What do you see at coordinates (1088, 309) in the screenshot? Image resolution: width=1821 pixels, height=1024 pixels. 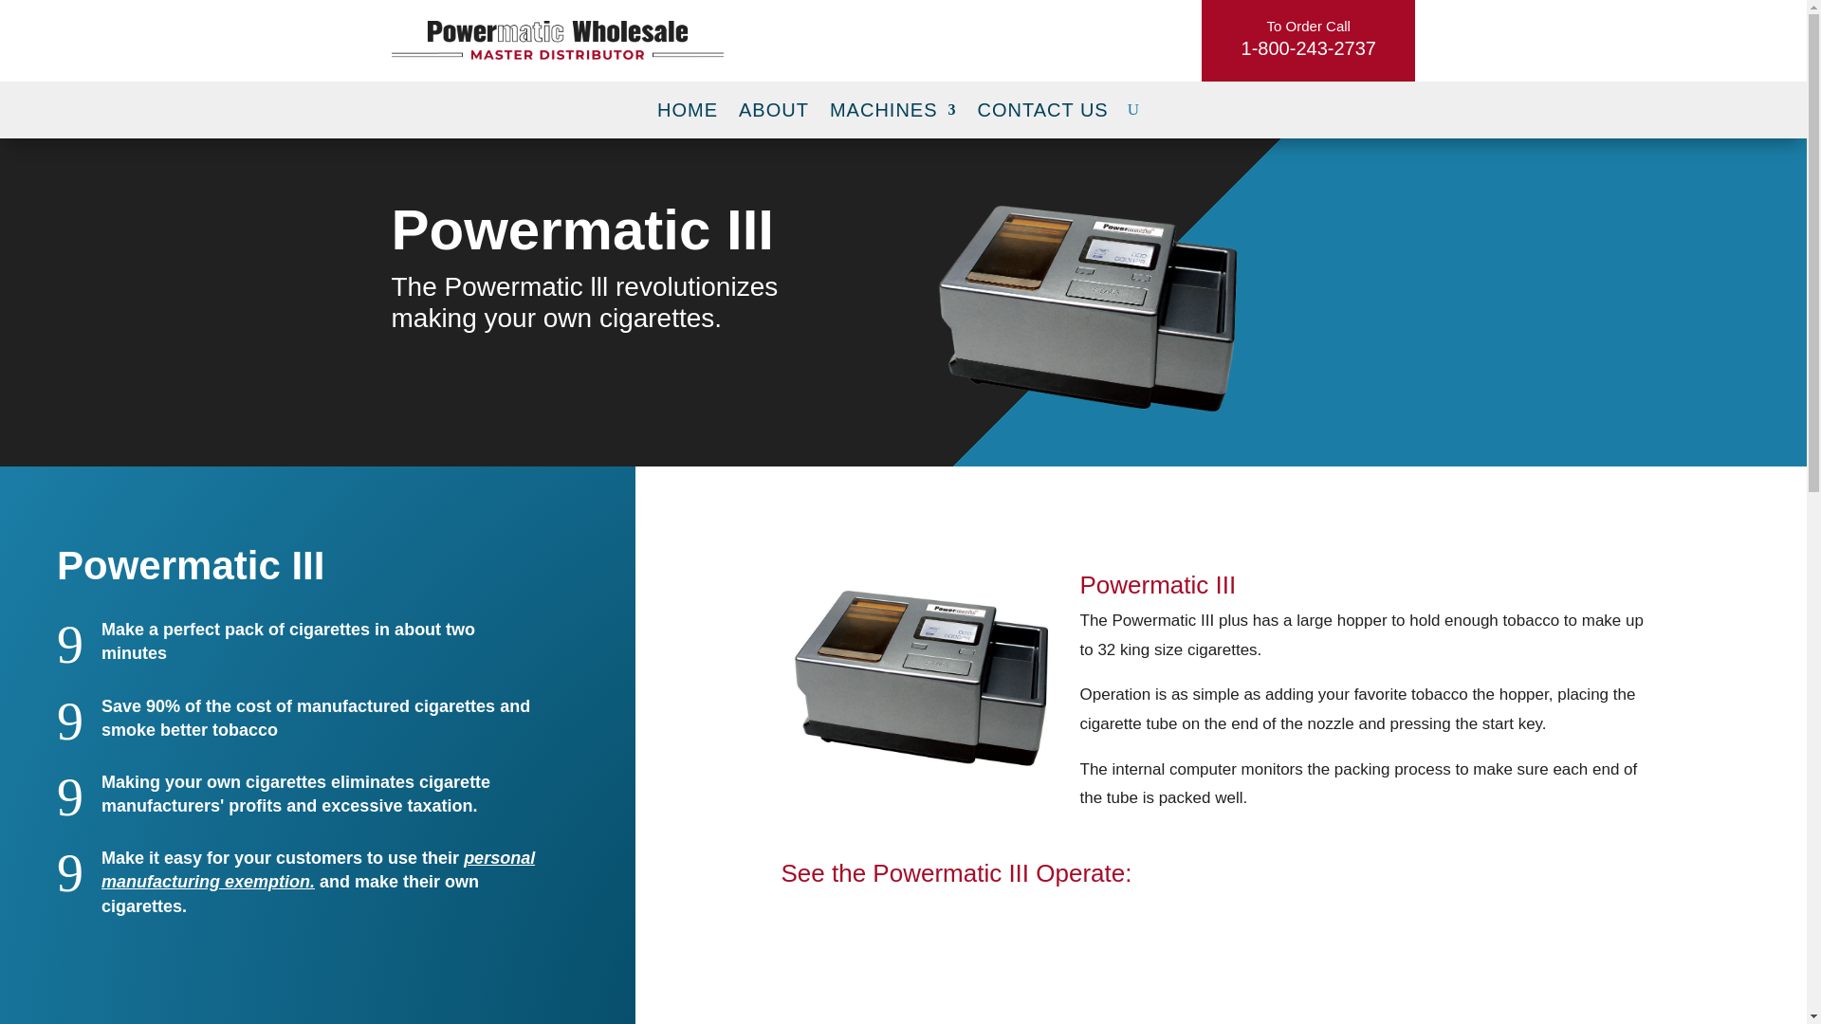 I see `PM-III-plus-transparent` at bounding box center [1088, 309].